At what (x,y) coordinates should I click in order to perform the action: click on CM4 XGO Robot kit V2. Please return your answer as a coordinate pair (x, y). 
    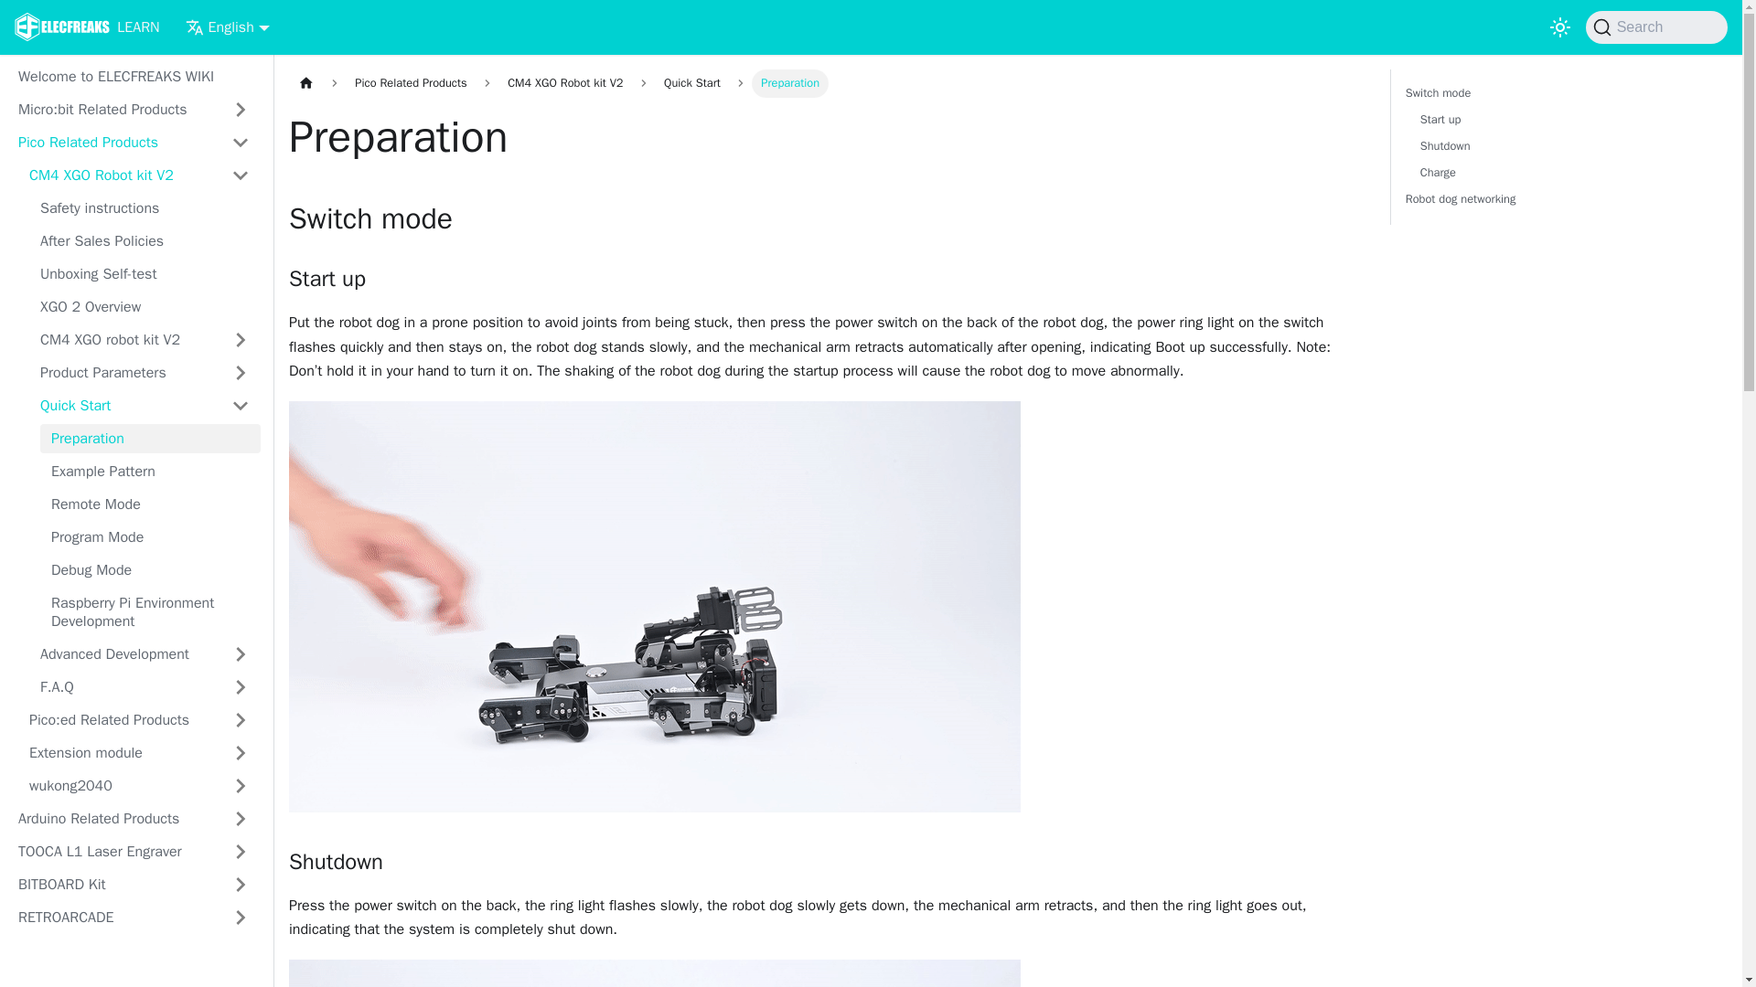
    Looking at the image, I should click on (134, 77).